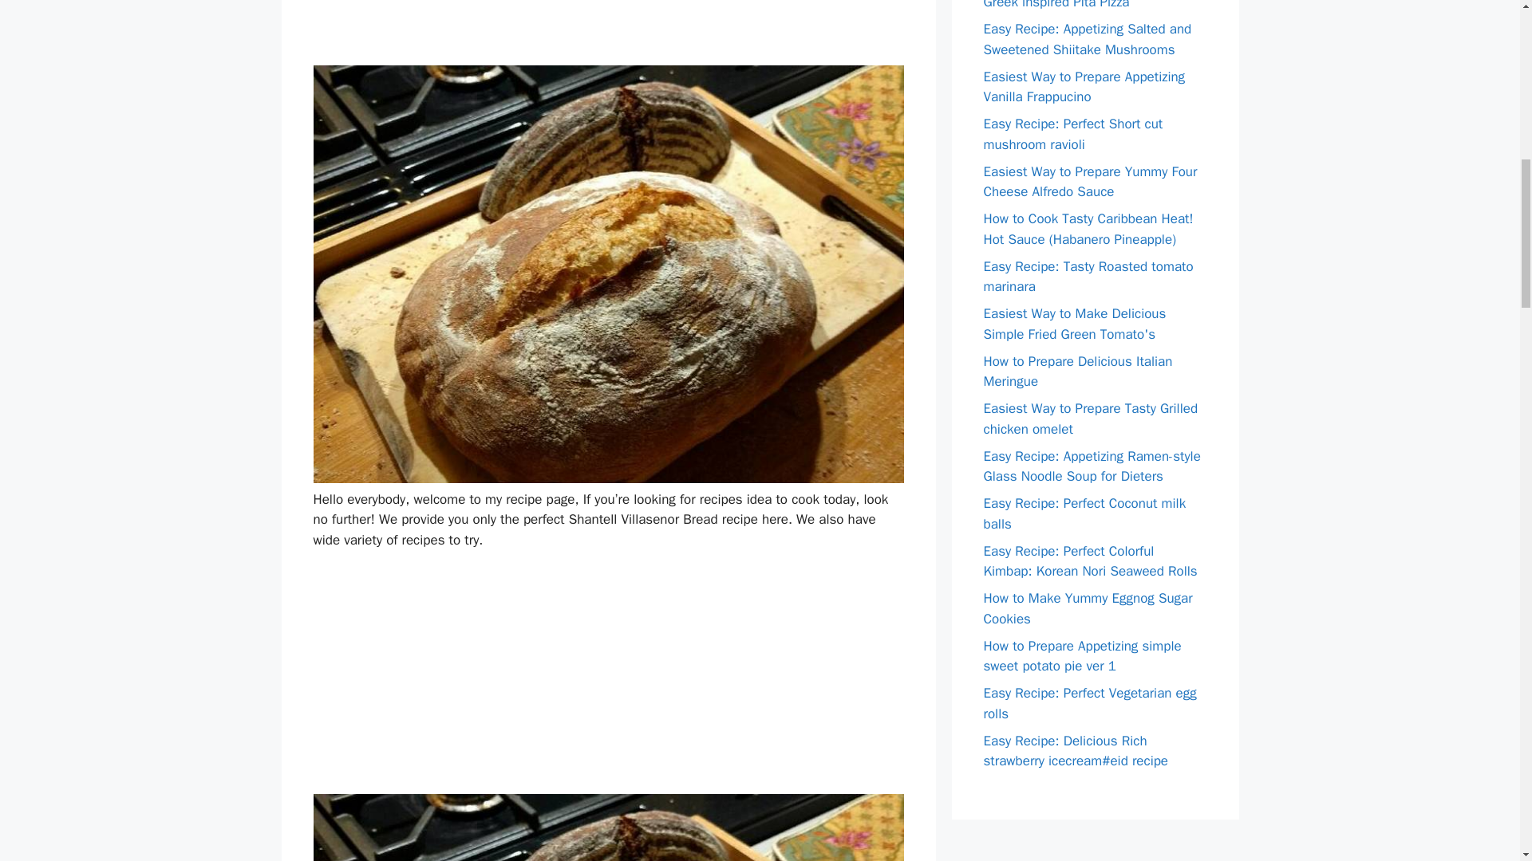  I want to click on Advertisement, so click(608, 682).